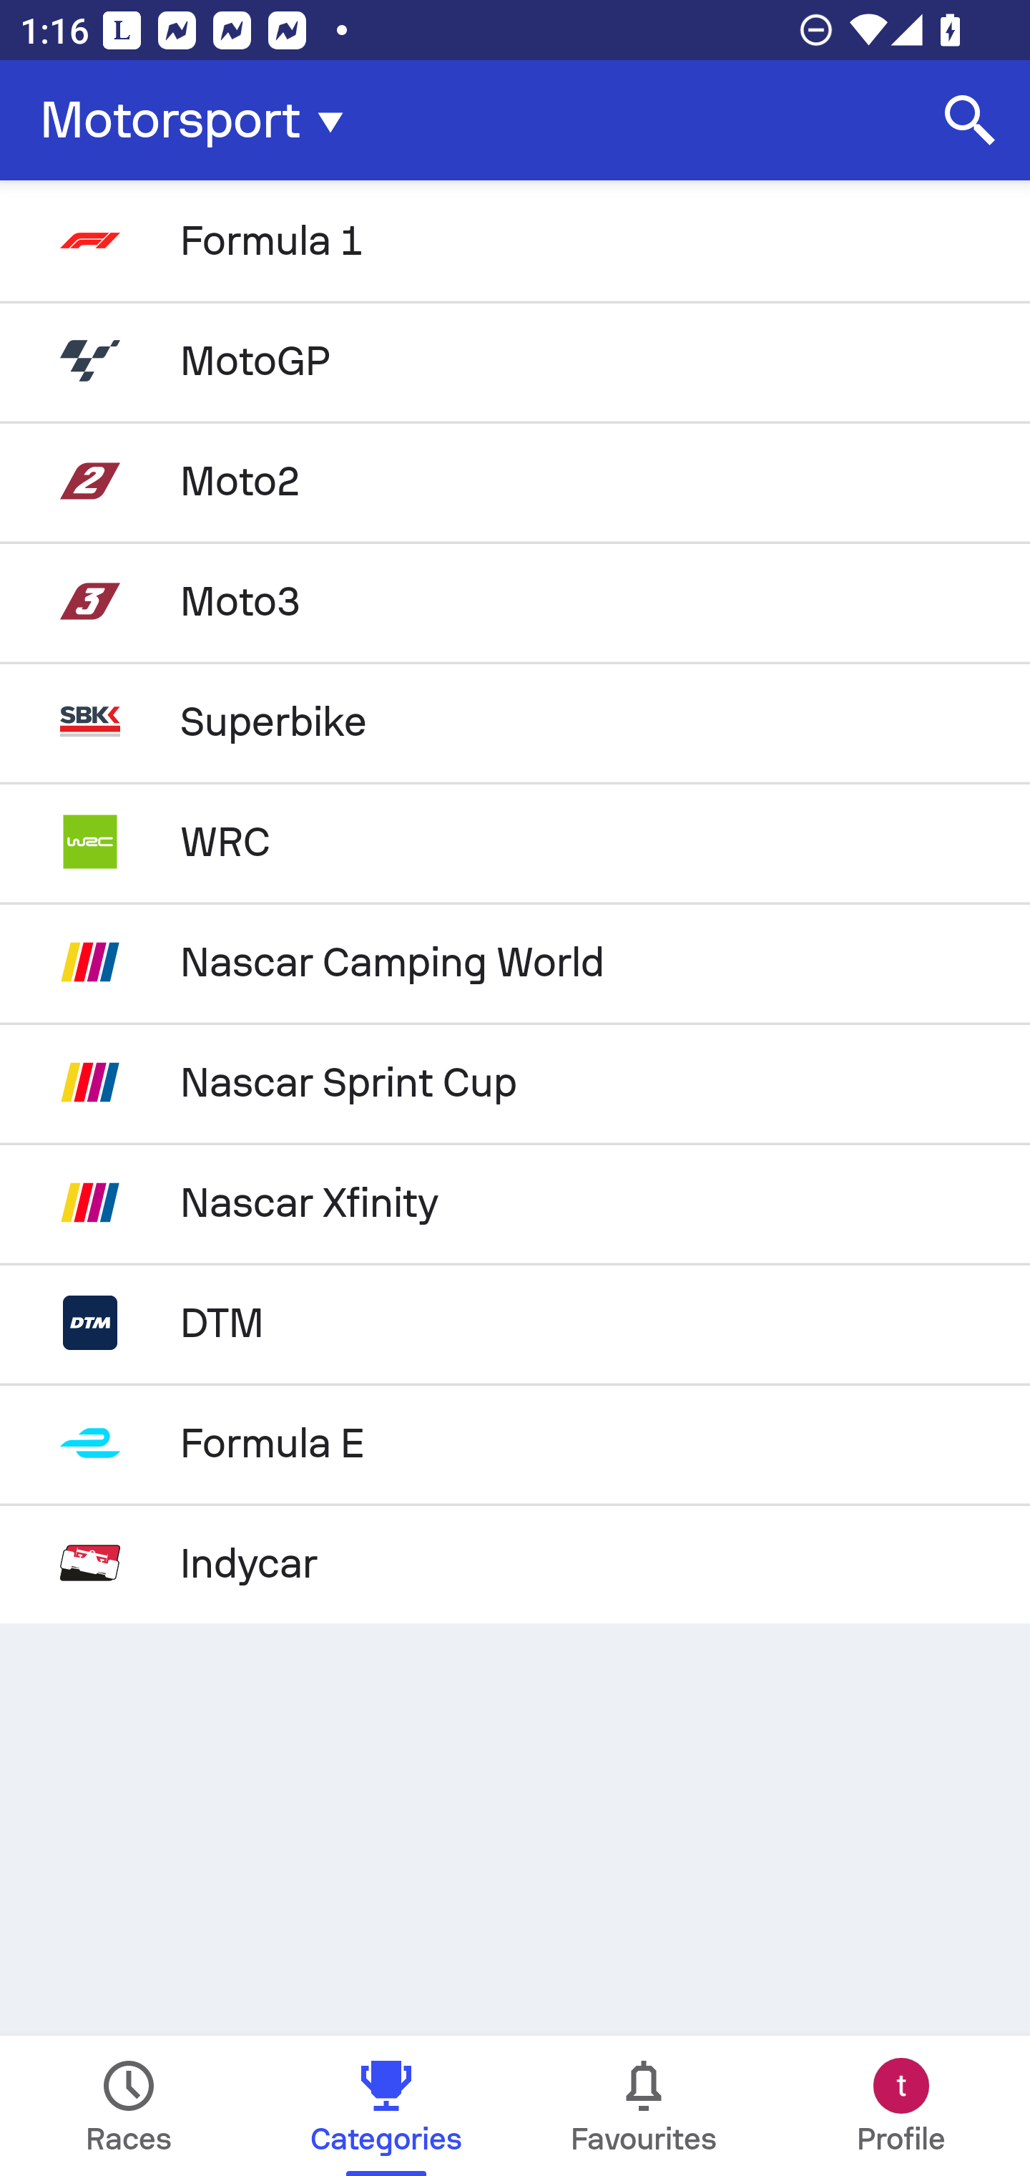 Image resolution: width=1030 pixels, height=2176 pixels. I want to click on Favourites, so click(644, 2106).